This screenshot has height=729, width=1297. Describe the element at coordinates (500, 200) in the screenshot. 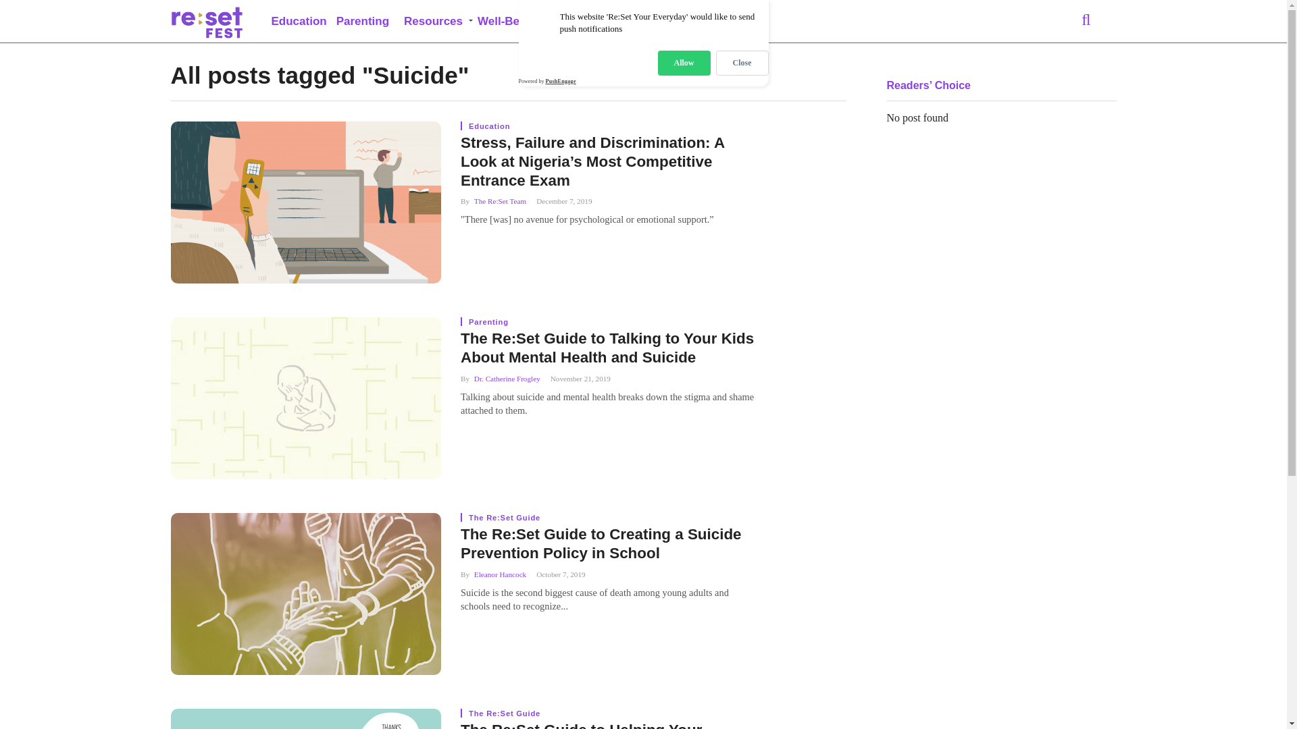

I see `Posts by The Re:Set Team` at that location.